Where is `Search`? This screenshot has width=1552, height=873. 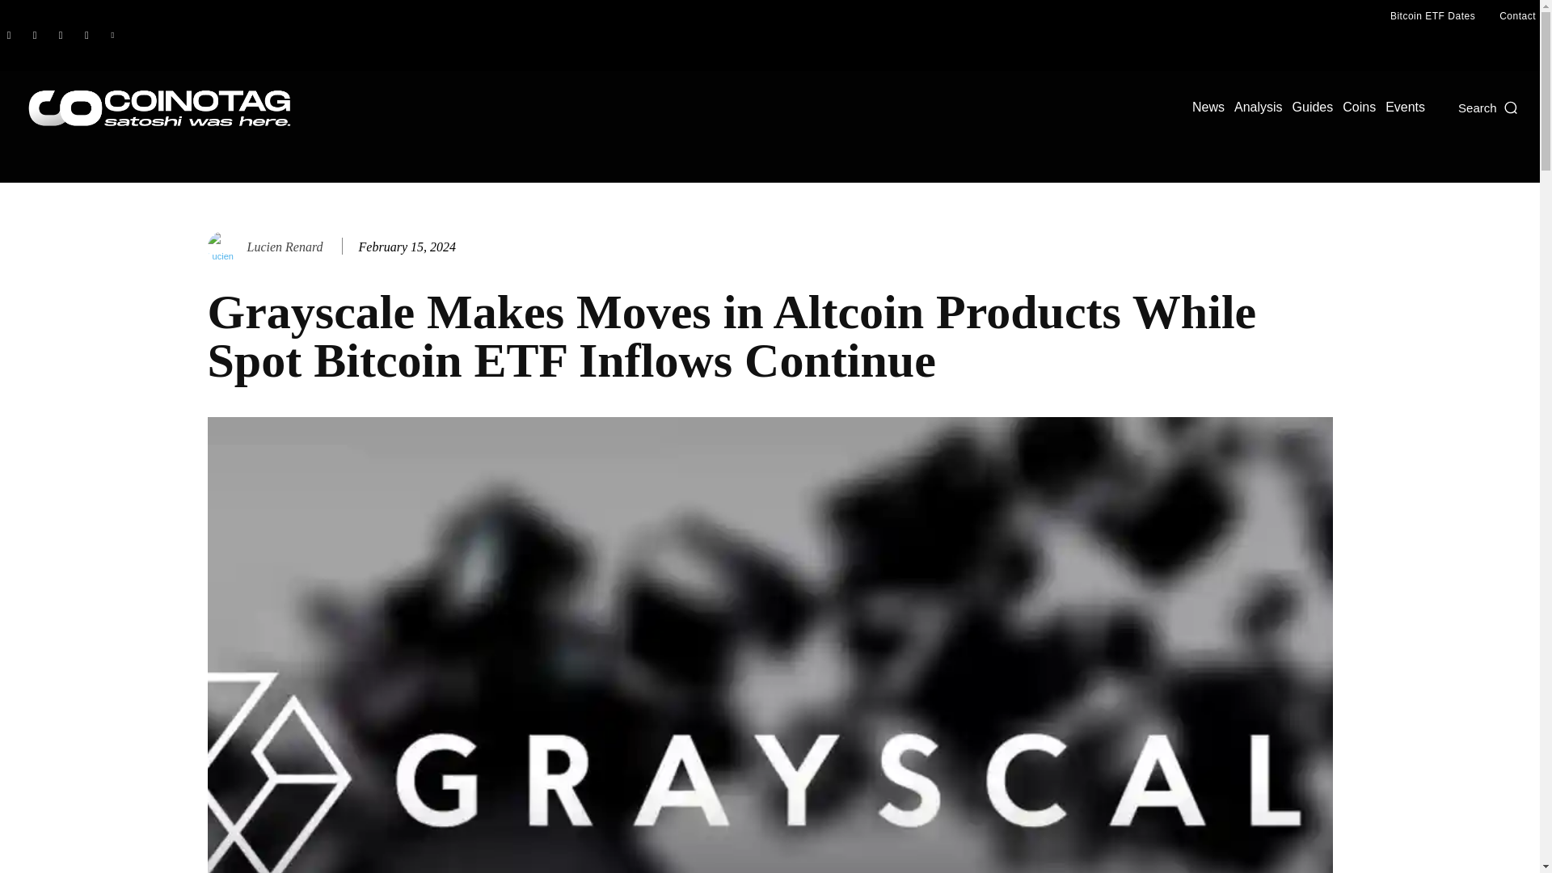
Search is located at coordinates (1489, 107).